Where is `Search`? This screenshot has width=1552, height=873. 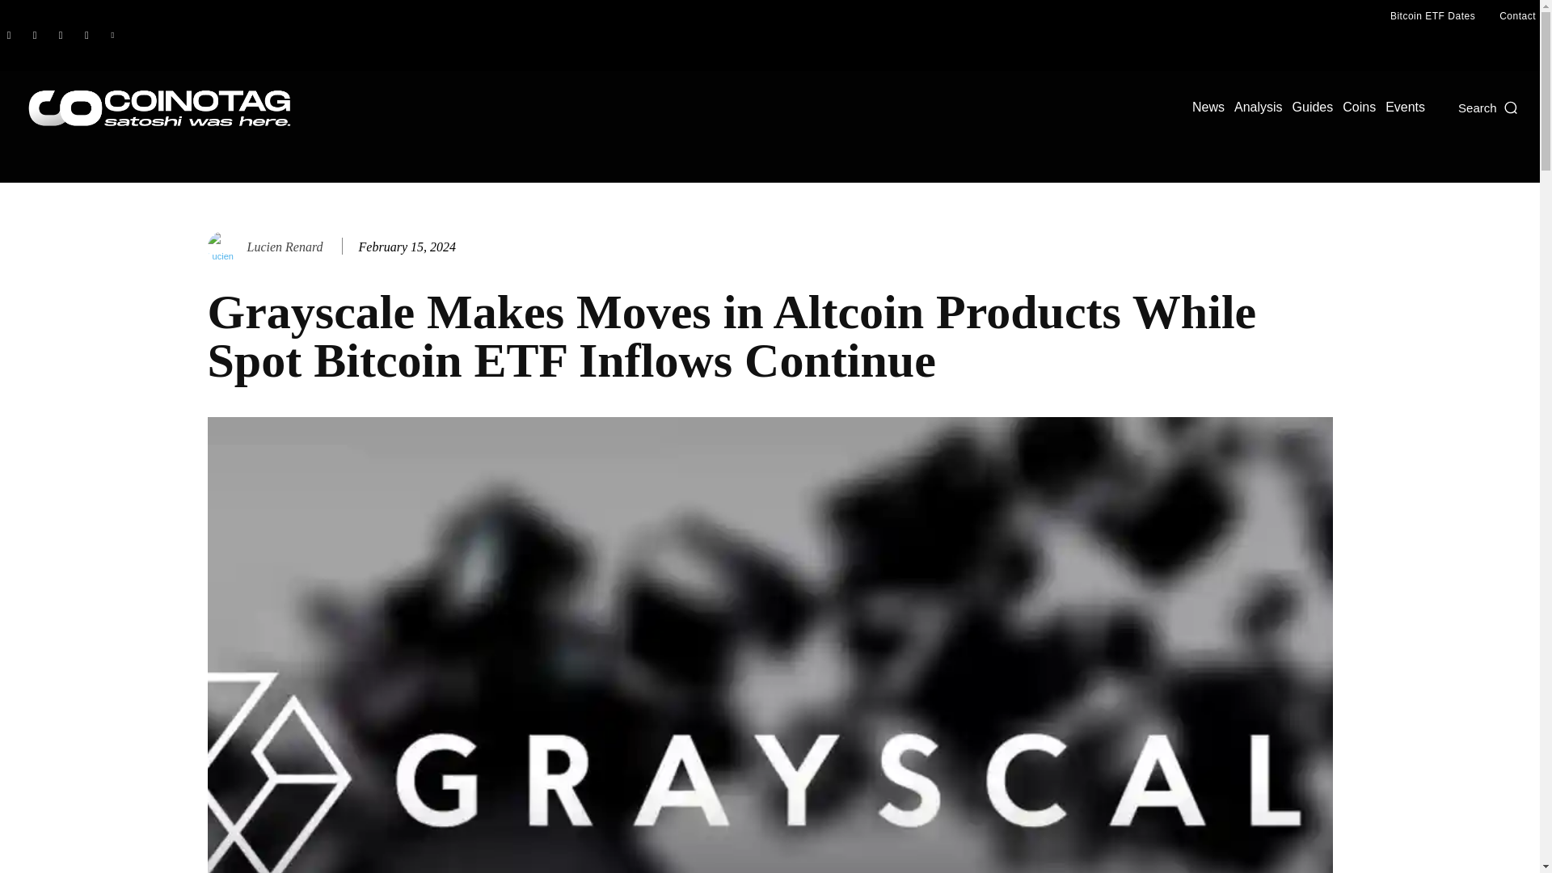
Search is located at coordinates (1489, 107).